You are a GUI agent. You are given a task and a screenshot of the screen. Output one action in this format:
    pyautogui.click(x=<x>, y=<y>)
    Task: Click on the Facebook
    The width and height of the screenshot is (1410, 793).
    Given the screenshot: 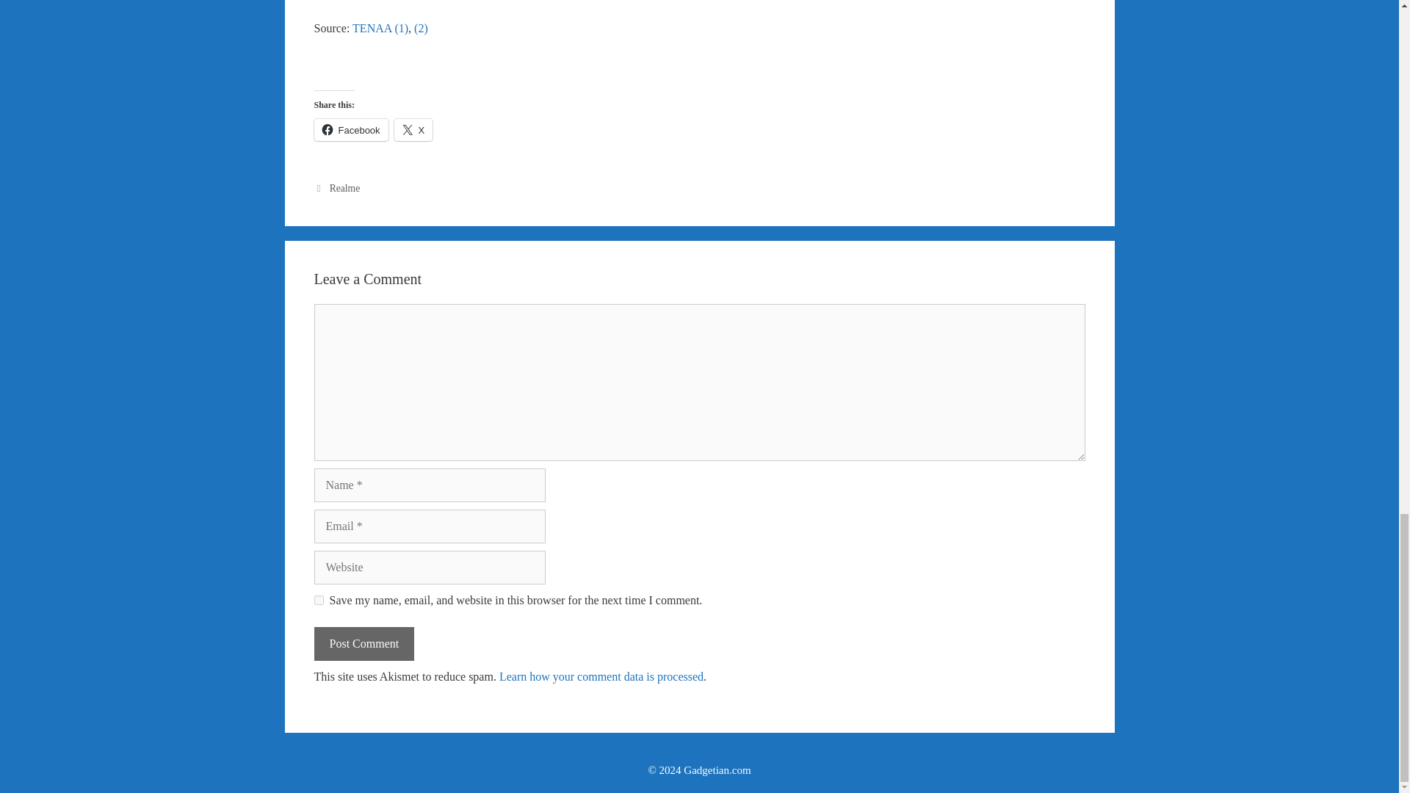 What is the action you would take?
    pyautogui.click(x=351, y=130)
    